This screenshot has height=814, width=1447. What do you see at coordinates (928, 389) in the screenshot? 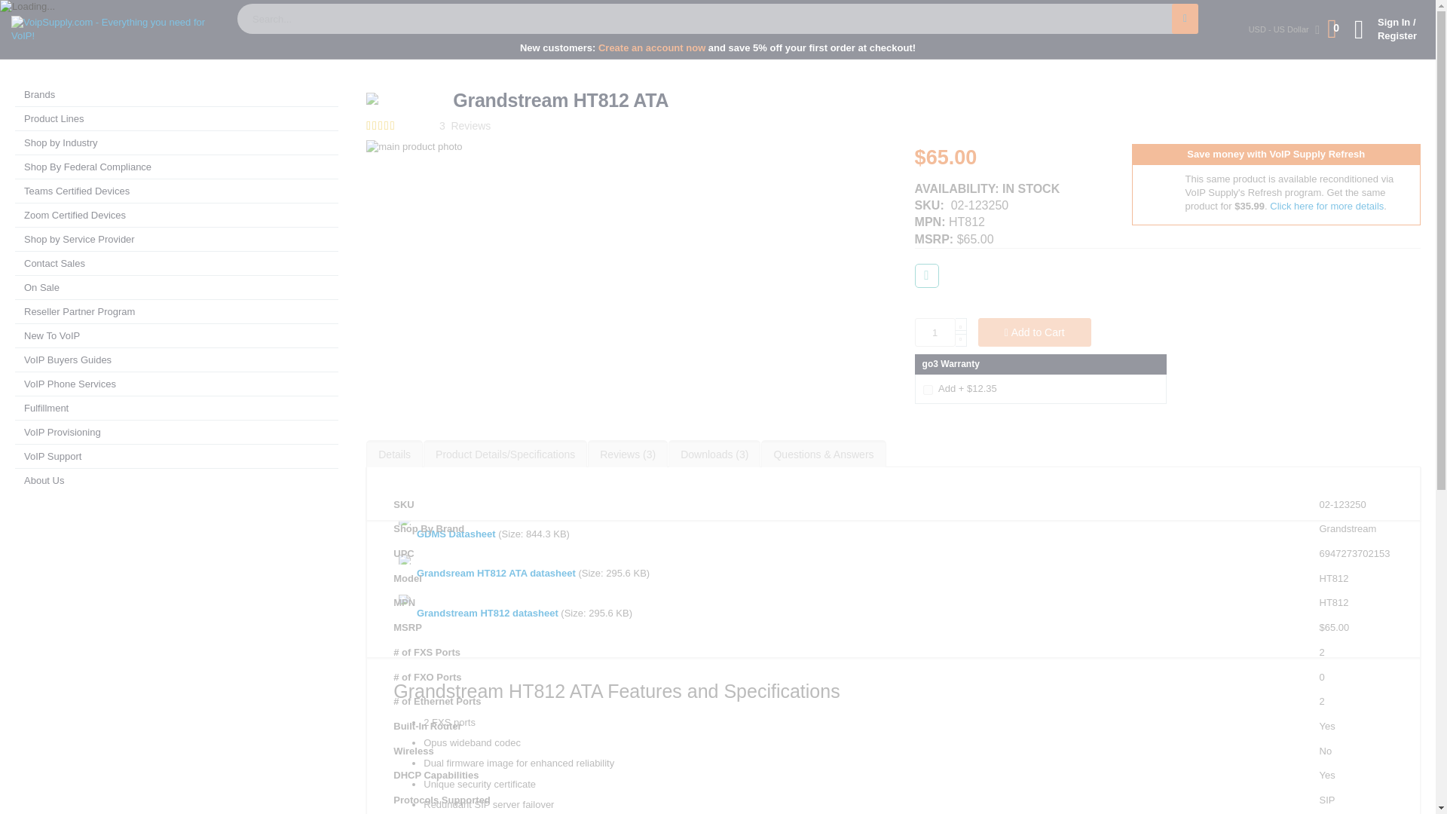
I see `277661` at bounding box center [928, 389].